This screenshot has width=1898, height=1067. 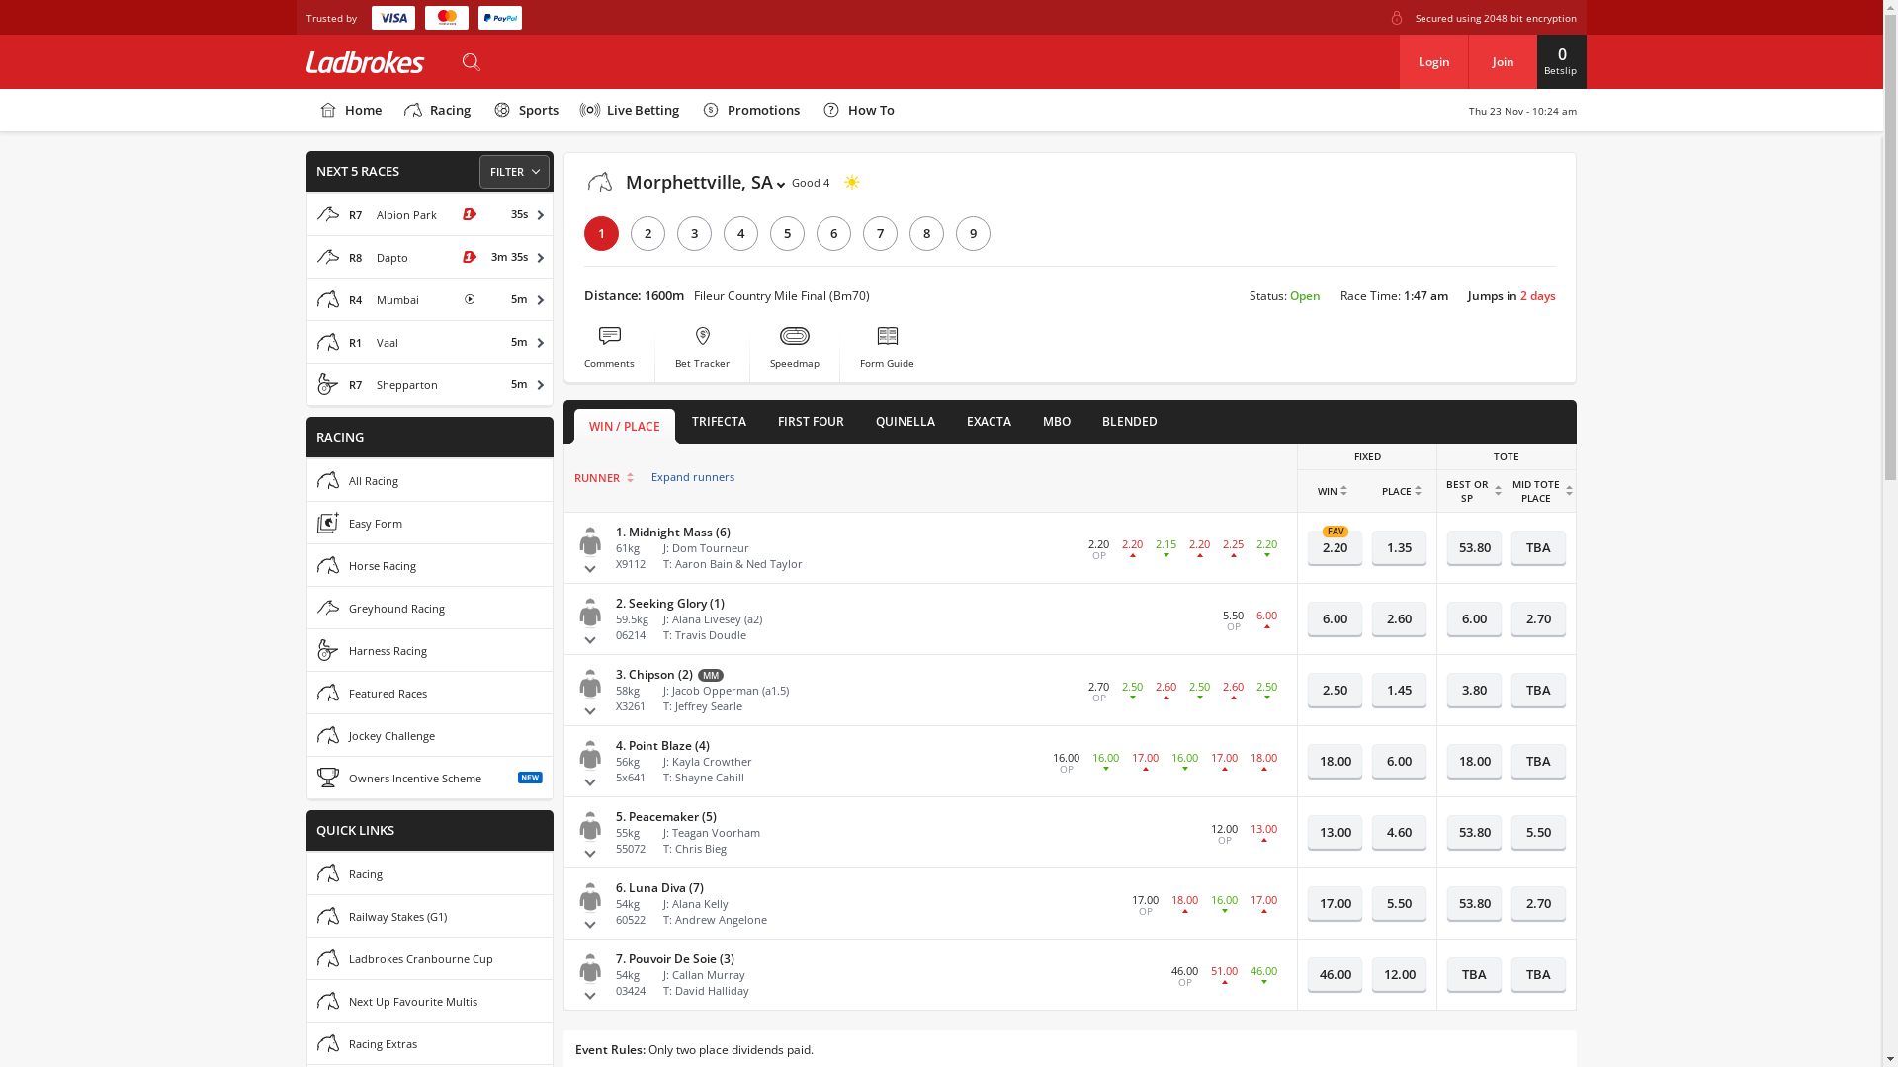 What do you see at coordinates (684, 182) in the screenshot?
I see `Morphettville, SA` at bounding box center [684, 182].